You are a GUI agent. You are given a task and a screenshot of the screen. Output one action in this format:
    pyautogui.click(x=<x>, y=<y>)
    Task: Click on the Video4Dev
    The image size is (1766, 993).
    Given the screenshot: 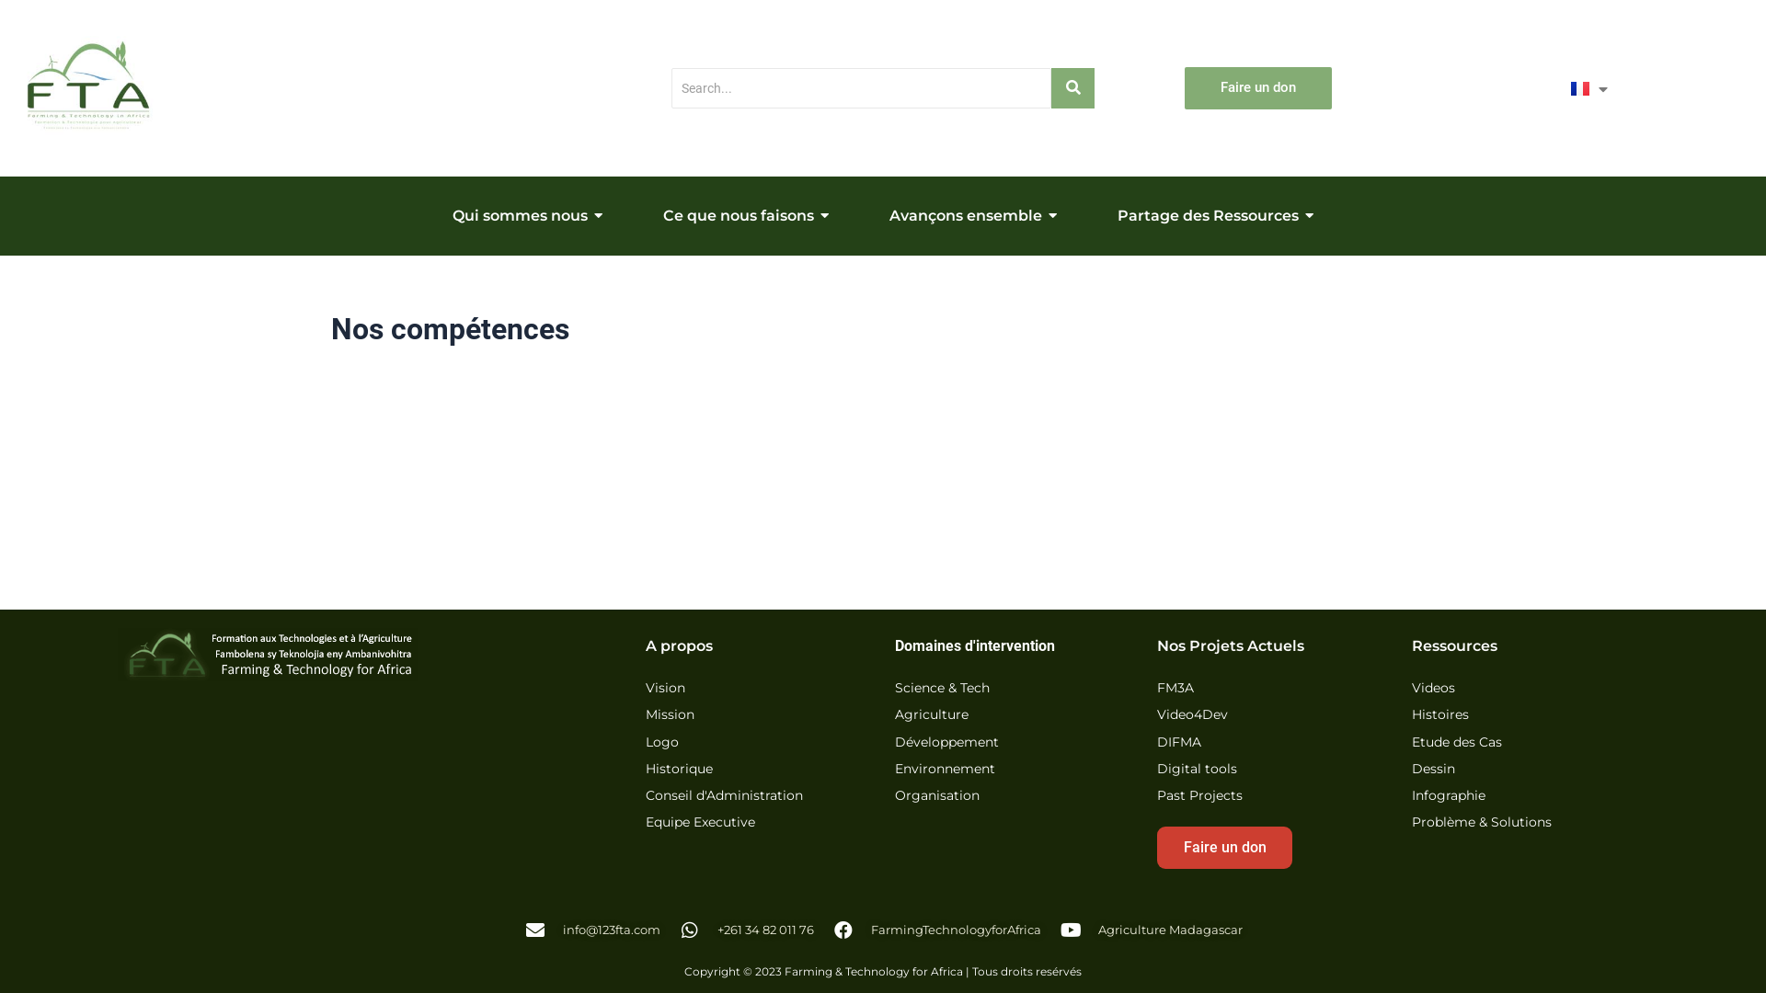 What is the action you would take?
    pyautogui.click(x=1192, y=715)
    